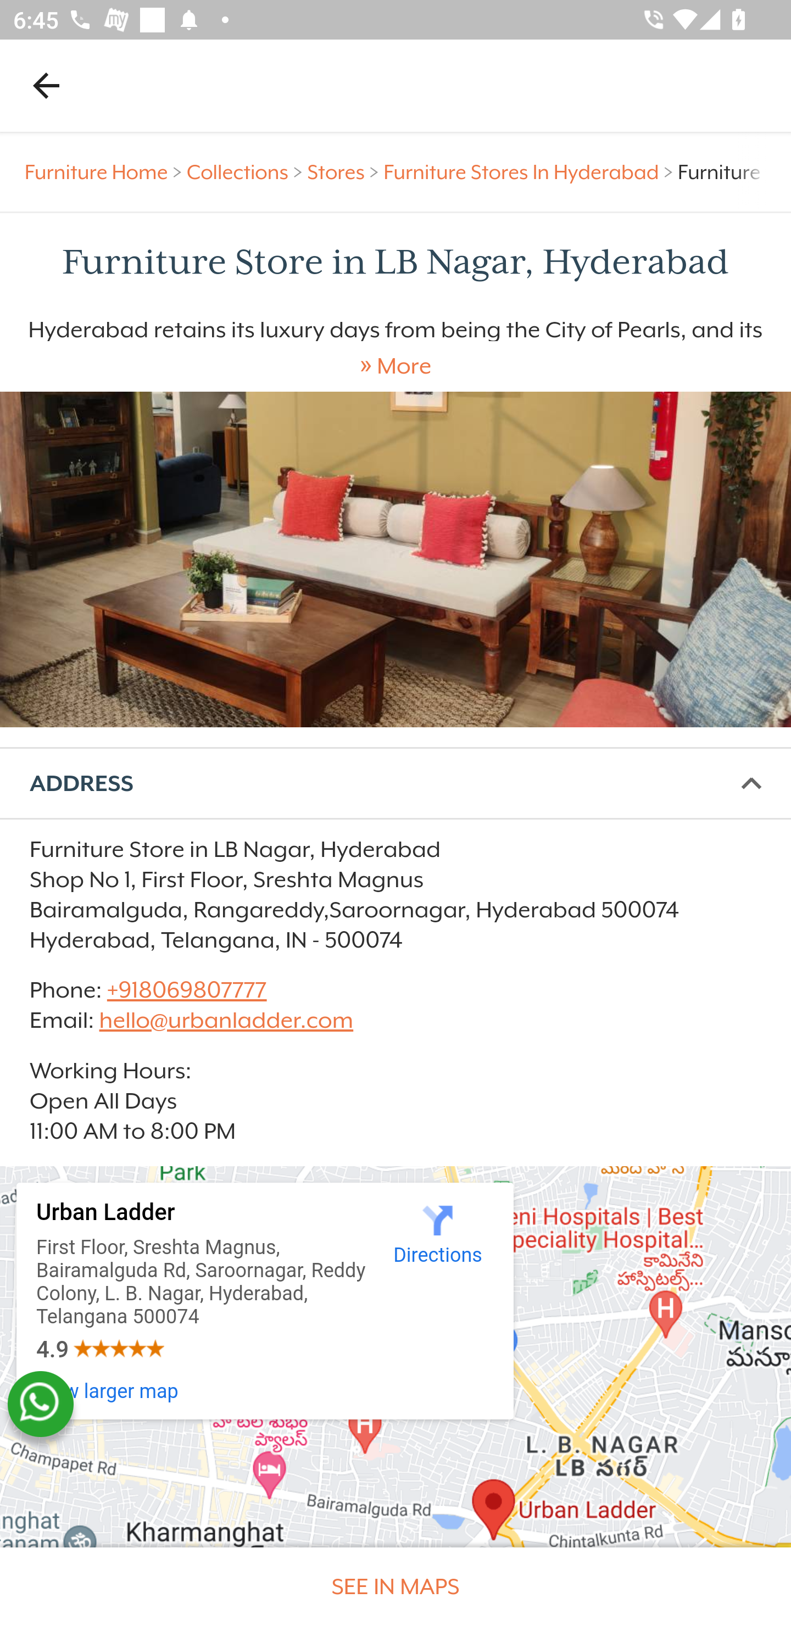 The height and width of the screenshot is (1626, 791). What do you see at coordinates (396, 1586) in the screenshot?
I see `SEE IN MAPS` at bounding box center [396, 1586].